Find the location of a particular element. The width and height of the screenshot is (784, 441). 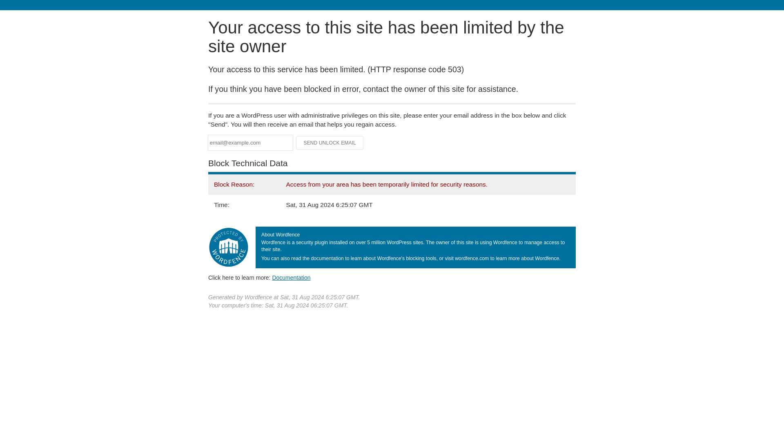

Documentation is located at coordinates (291, 277).